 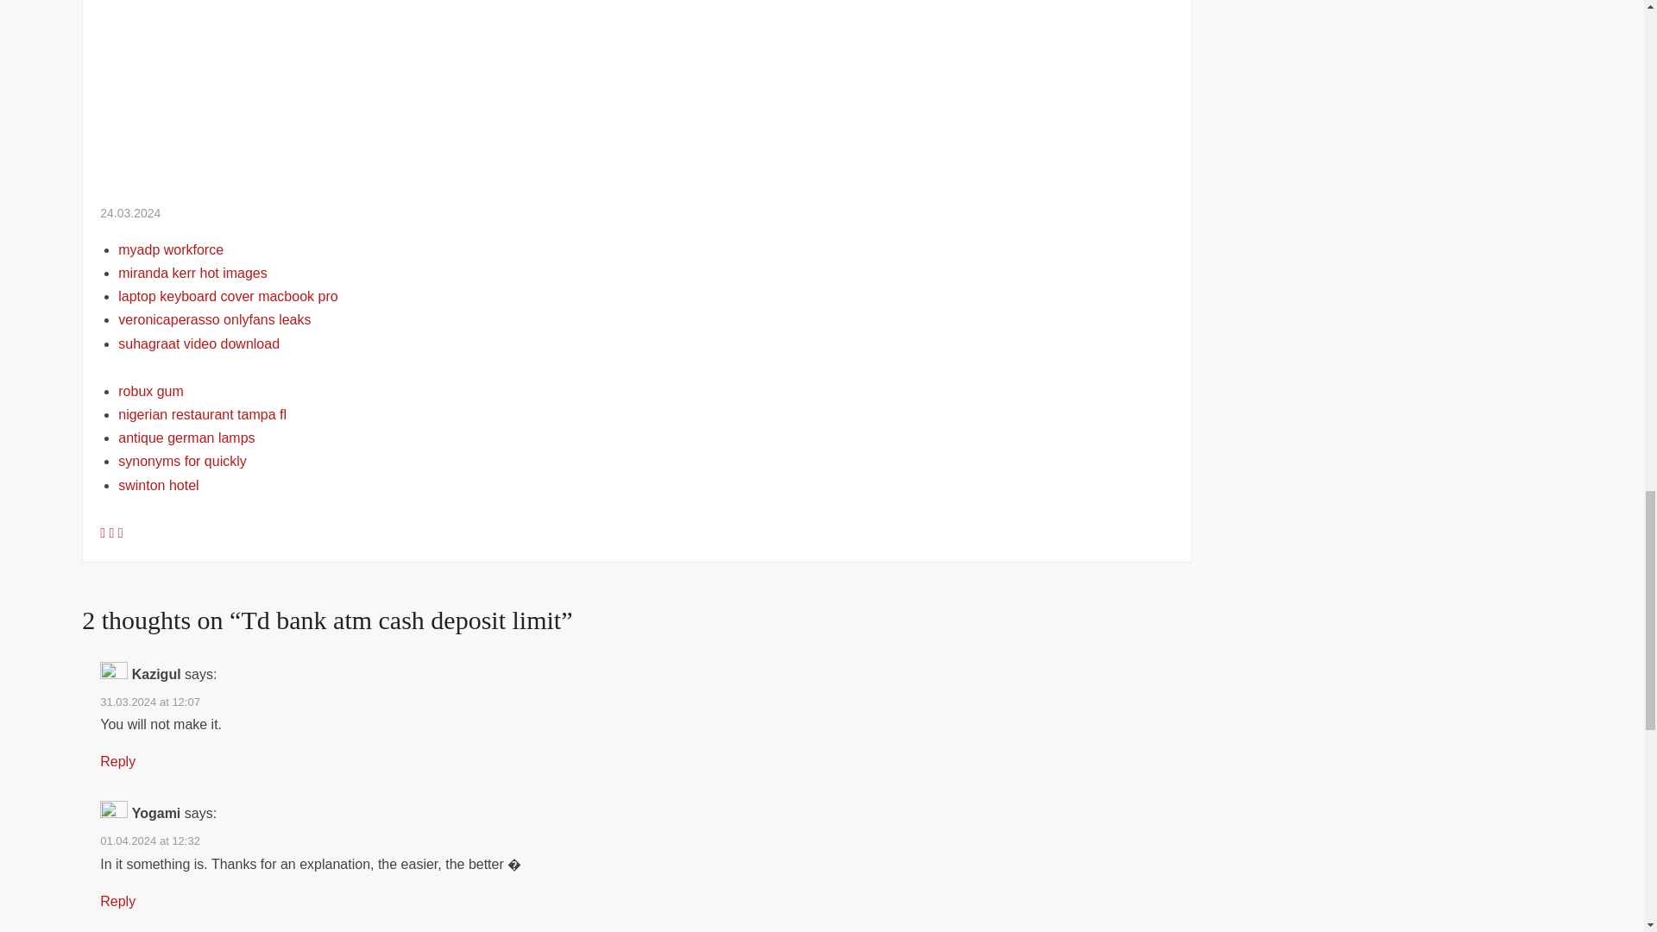 I want to click on antique german lamps, so click(x=186, y=438).